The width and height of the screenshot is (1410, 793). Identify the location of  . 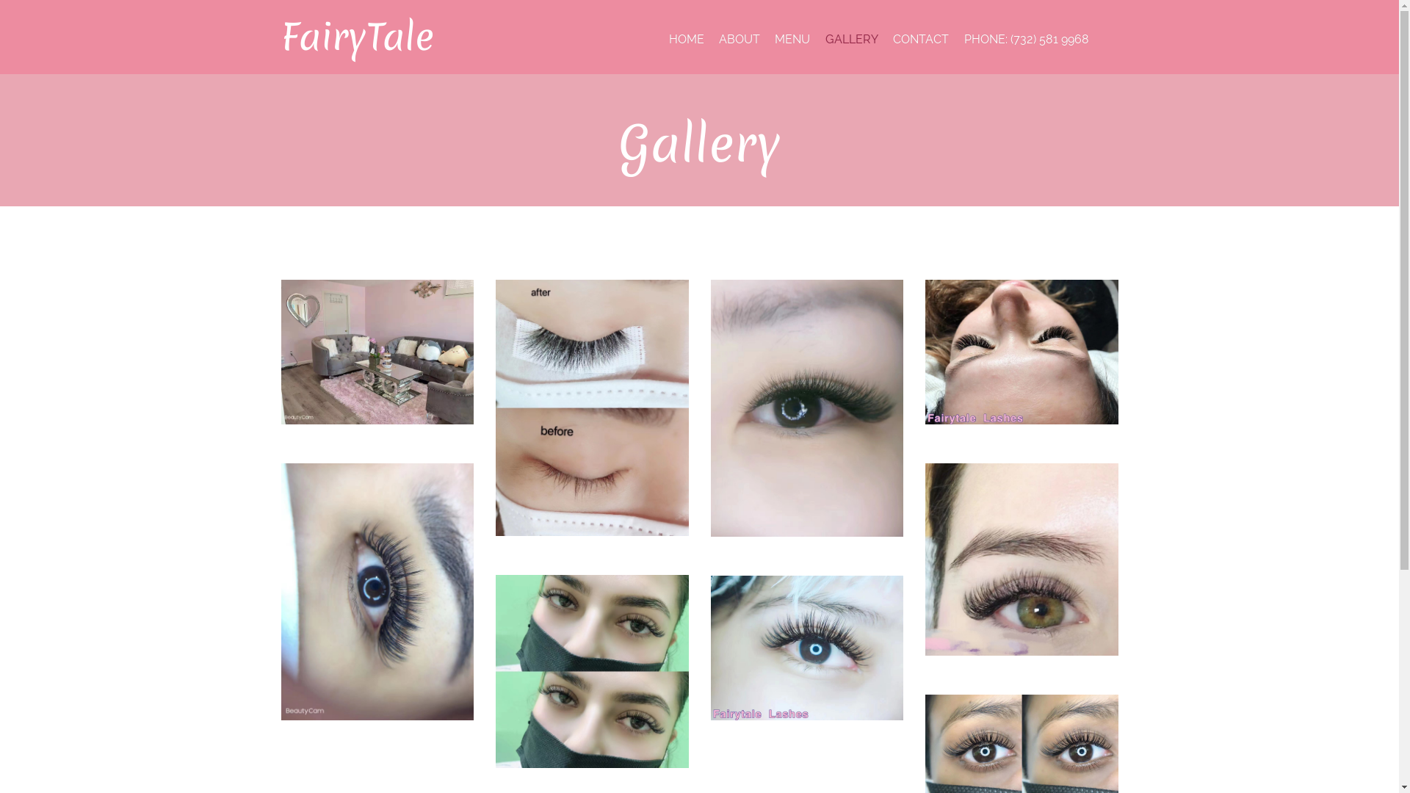
(592, 680).